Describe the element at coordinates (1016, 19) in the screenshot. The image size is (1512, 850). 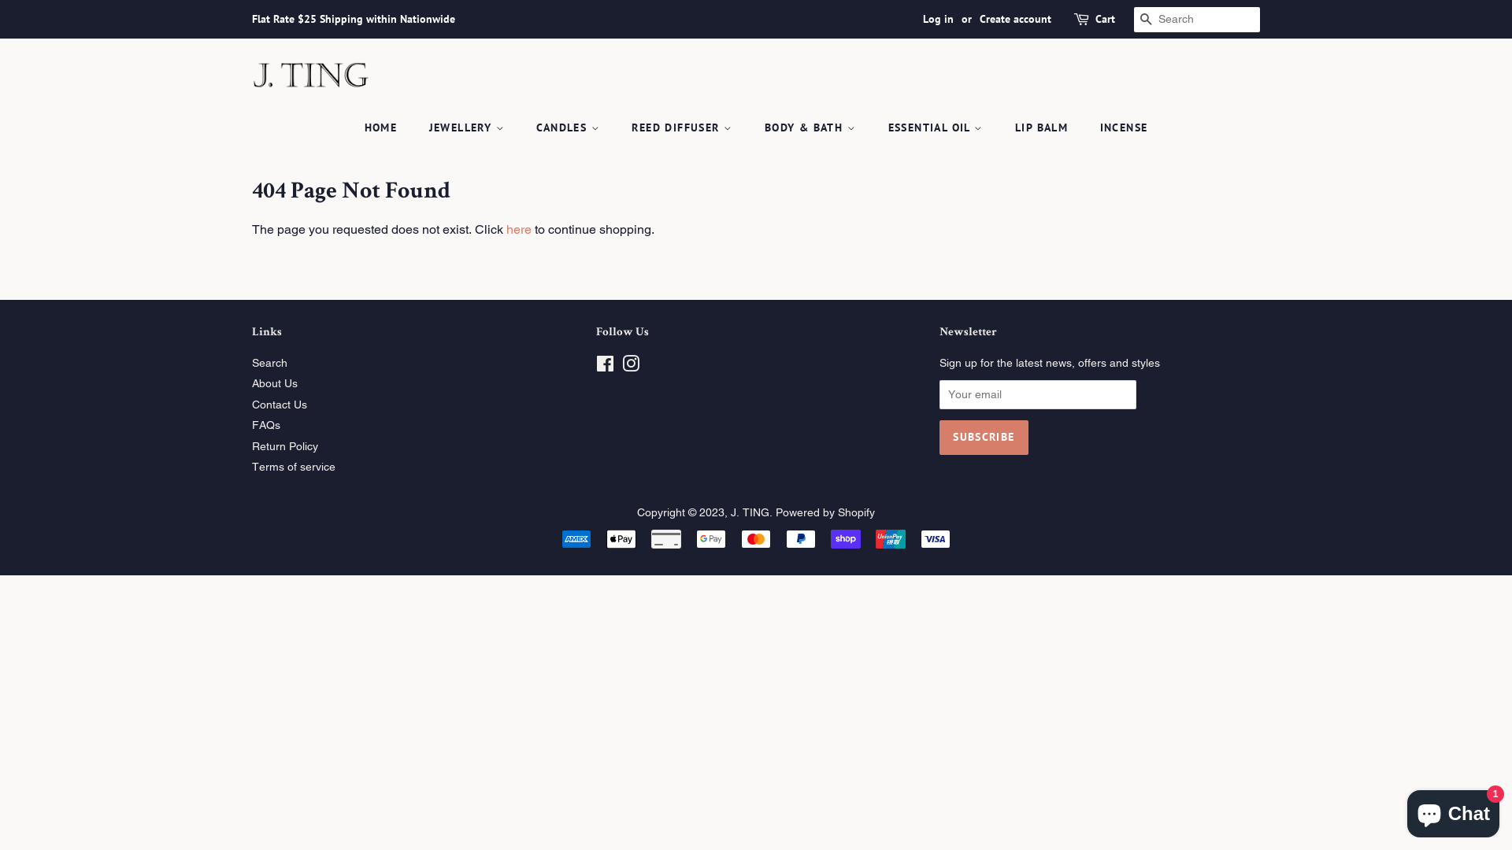
I see `Create account` at that location.